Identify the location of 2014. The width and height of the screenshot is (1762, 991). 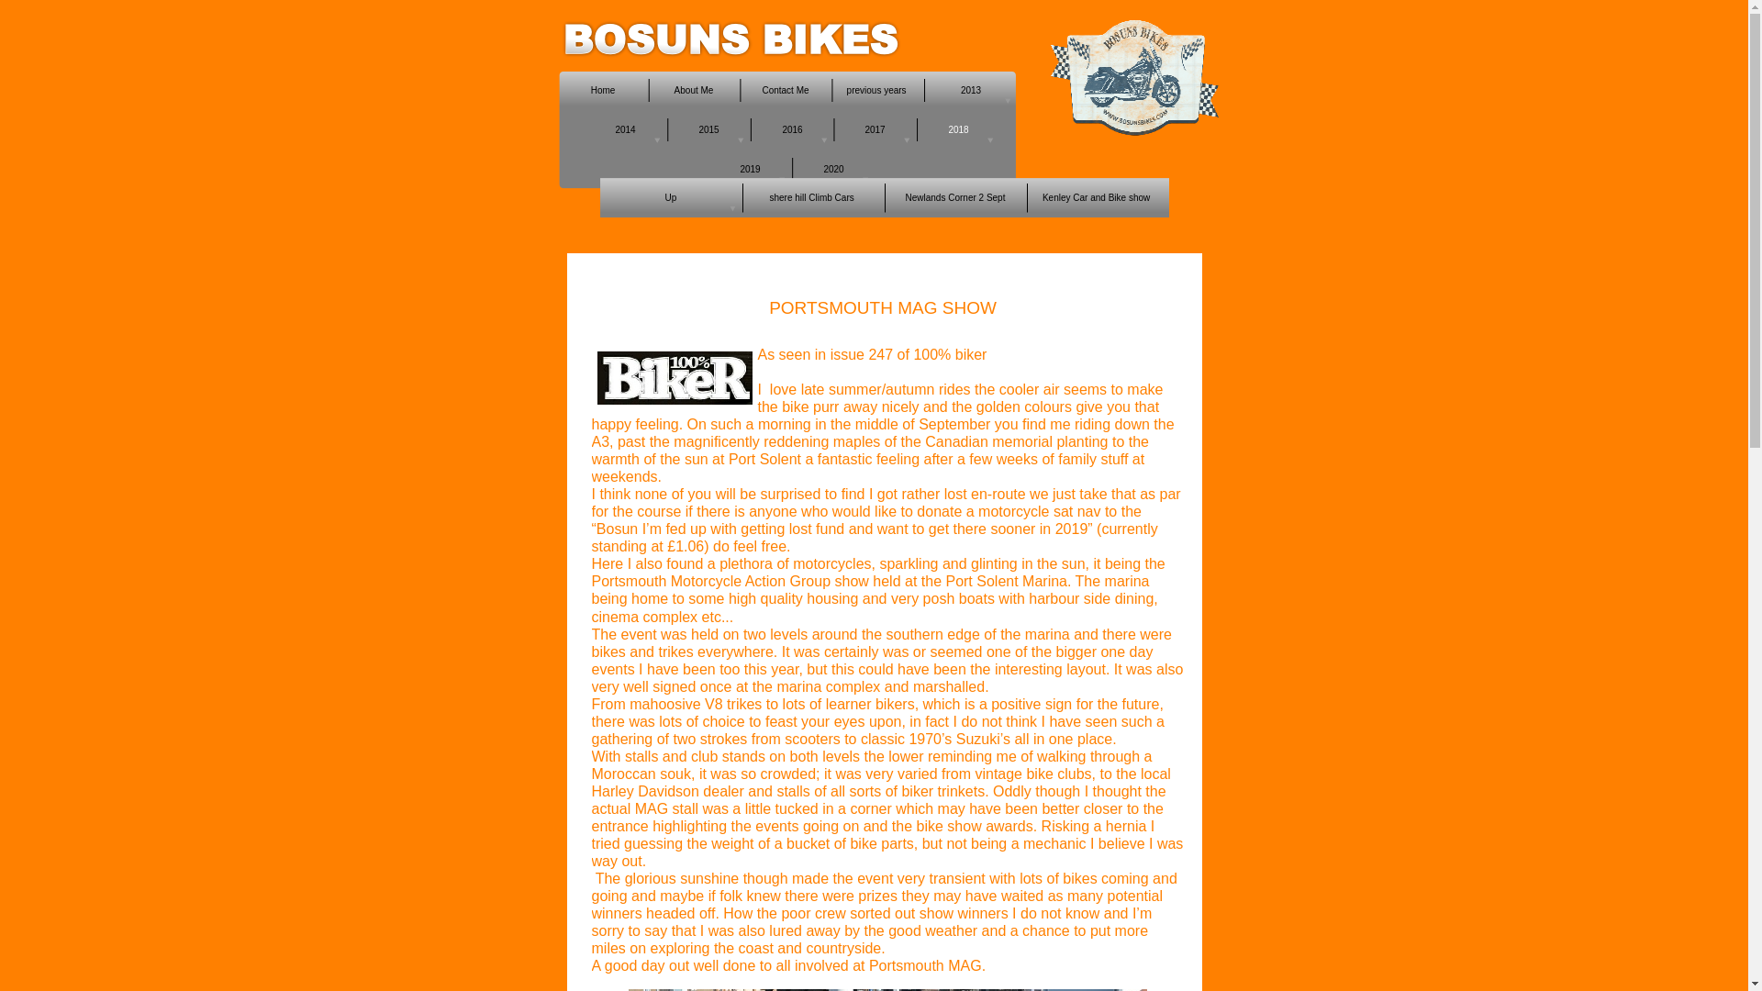
(625, 129).